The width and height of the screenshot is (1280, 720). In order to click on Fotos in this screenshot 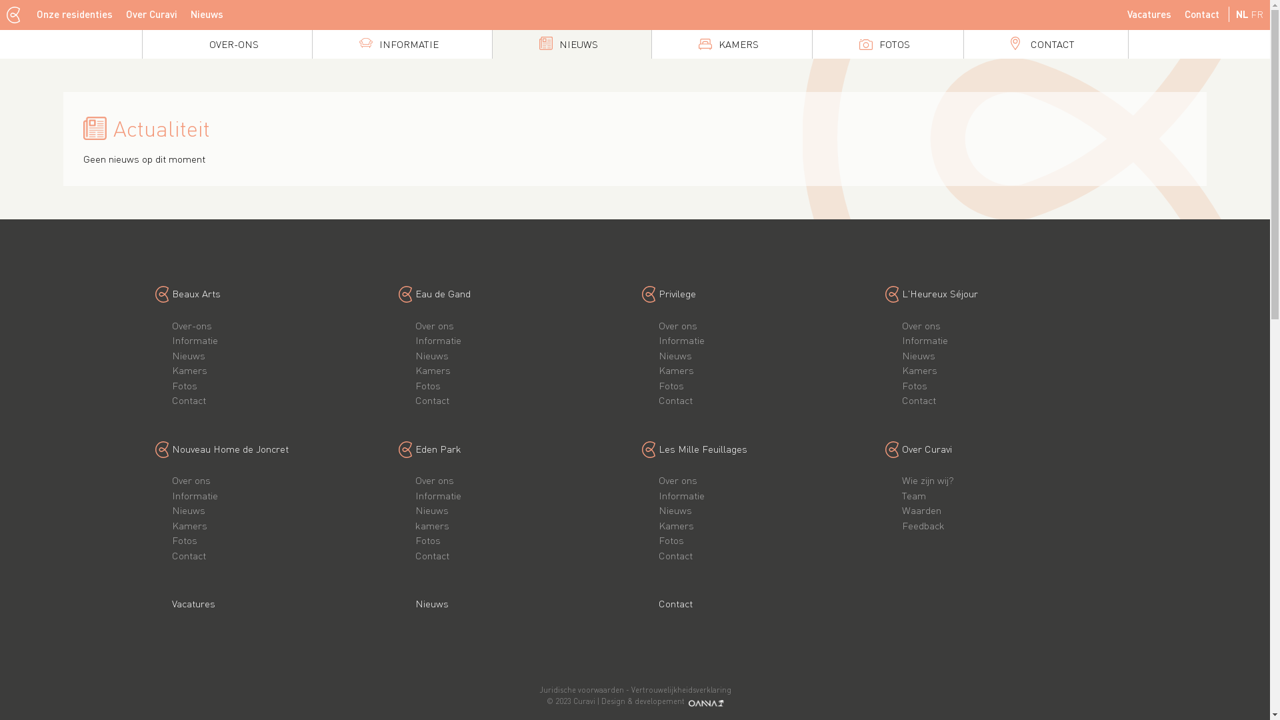, I will do `click(427, 540)`.